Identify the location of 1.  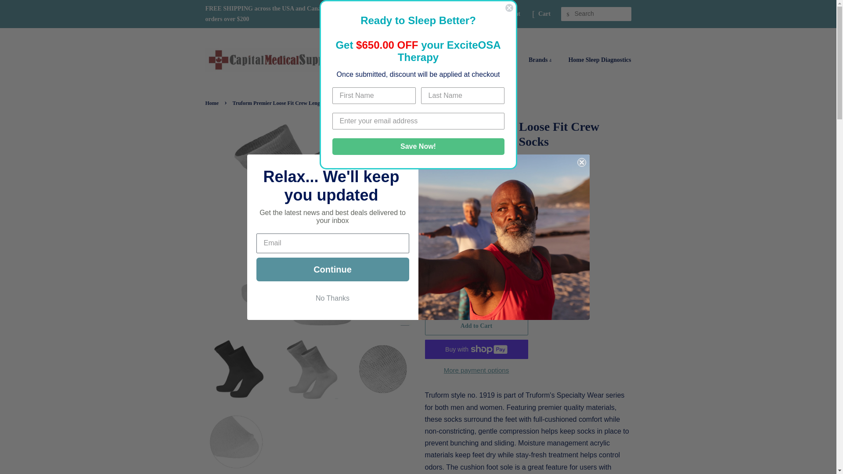
(476, 294).